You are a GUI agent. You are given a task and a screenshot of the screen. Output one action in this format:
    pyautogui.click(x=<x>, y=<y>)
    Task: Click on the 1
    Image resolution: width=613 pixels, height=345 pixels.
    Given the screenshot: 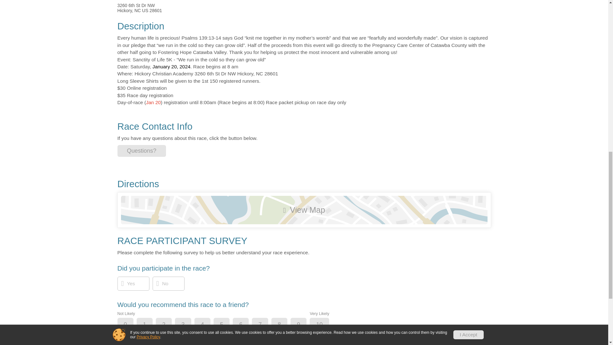 What is the action you would take?
    pyautogui.click(x=150, y=325)
    